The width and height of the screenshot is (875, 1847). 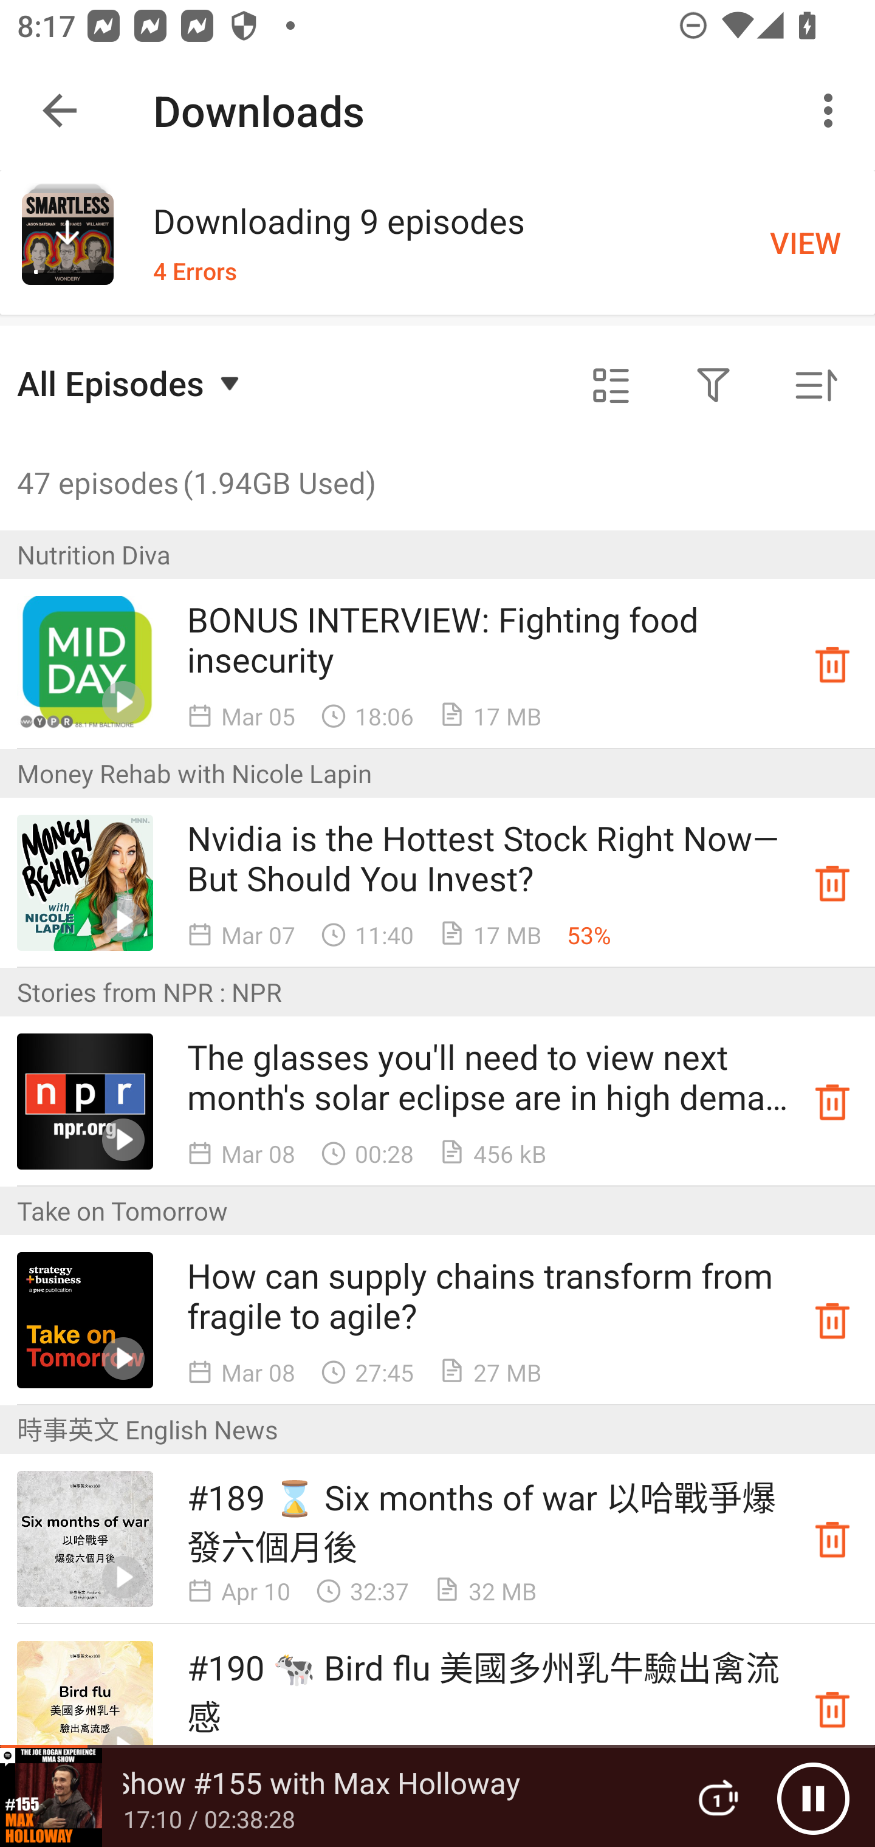 What do you see at coordinates (713, 386) in the screenshot?
I see `` at bounding box center [713, 386].